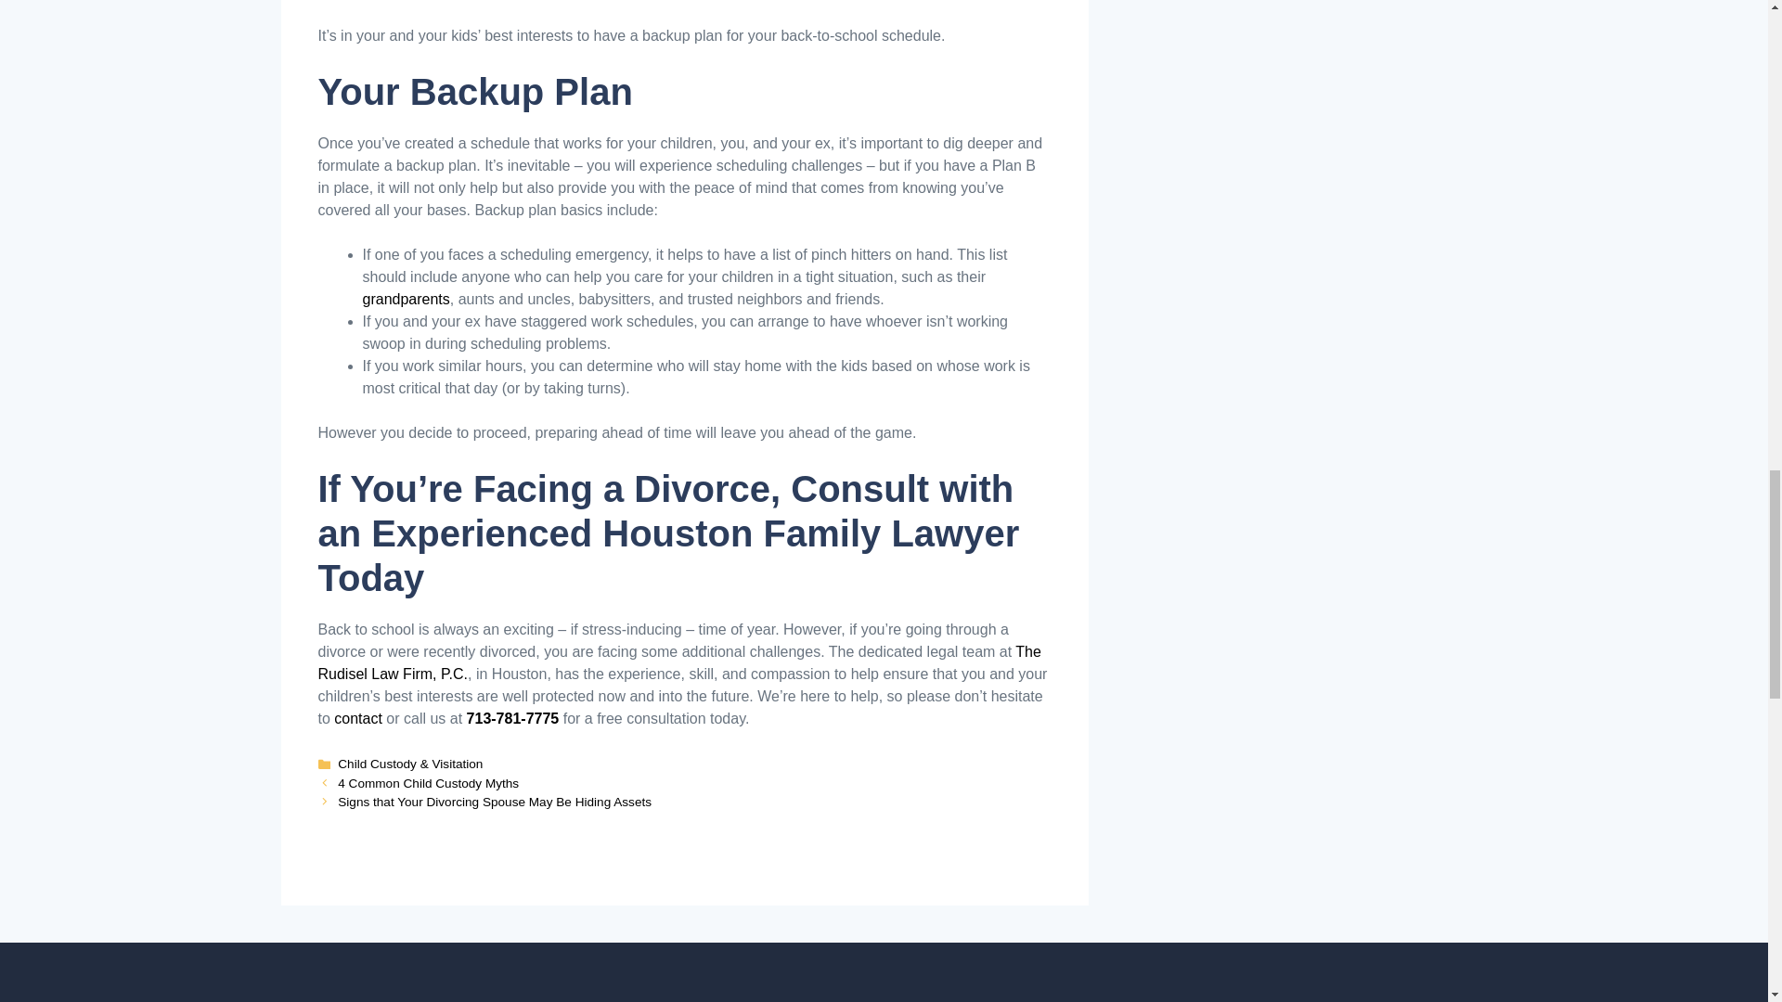 Image resolution: width=1782 pixels, height=1002 pixels. Describe the element at coordinates (428, 783) in the screenshot. I see `4 Common Child Custody Myths` at that location.